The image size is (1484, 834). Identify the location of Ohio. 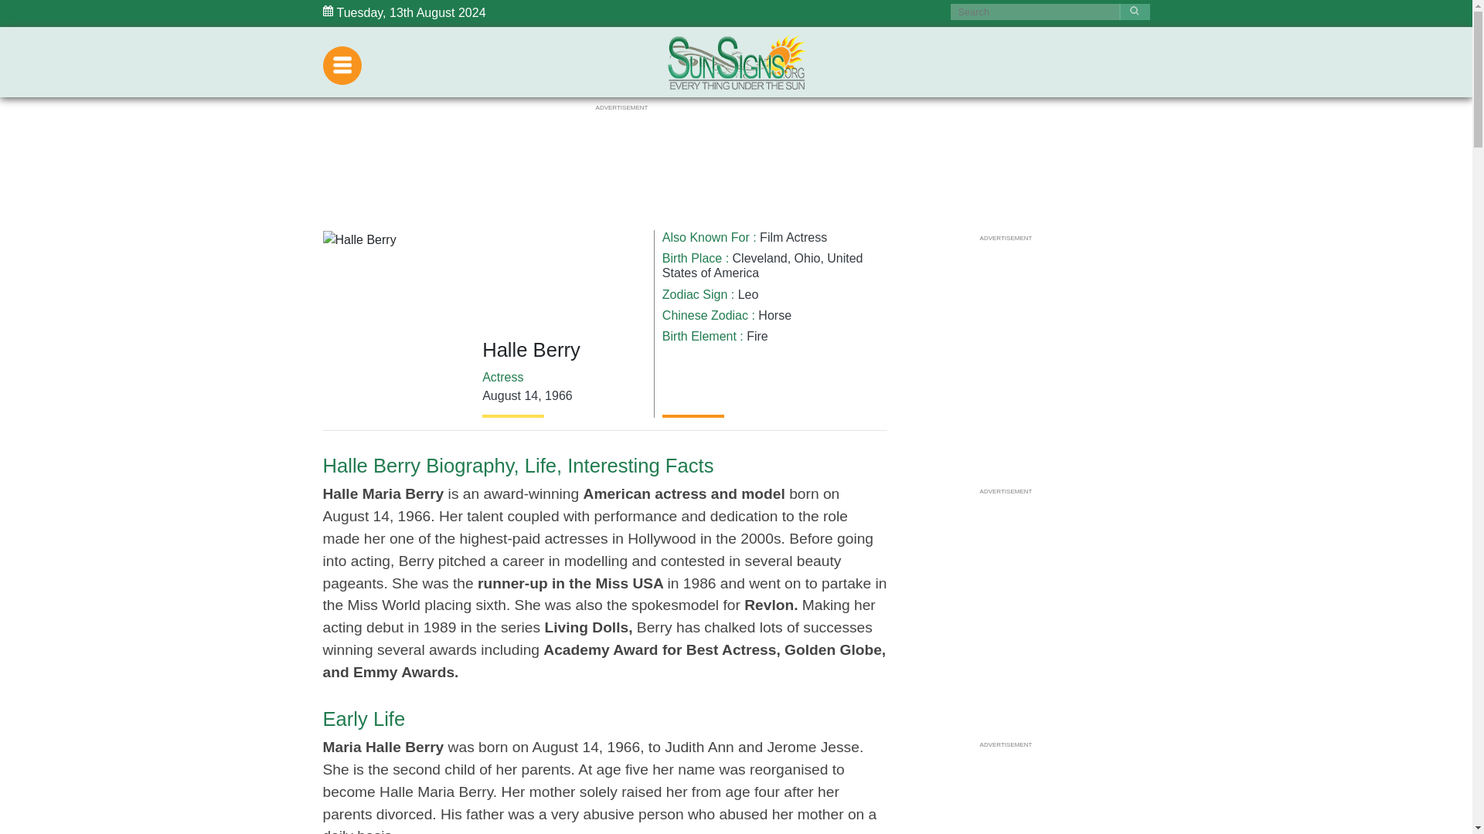
(807, 258).